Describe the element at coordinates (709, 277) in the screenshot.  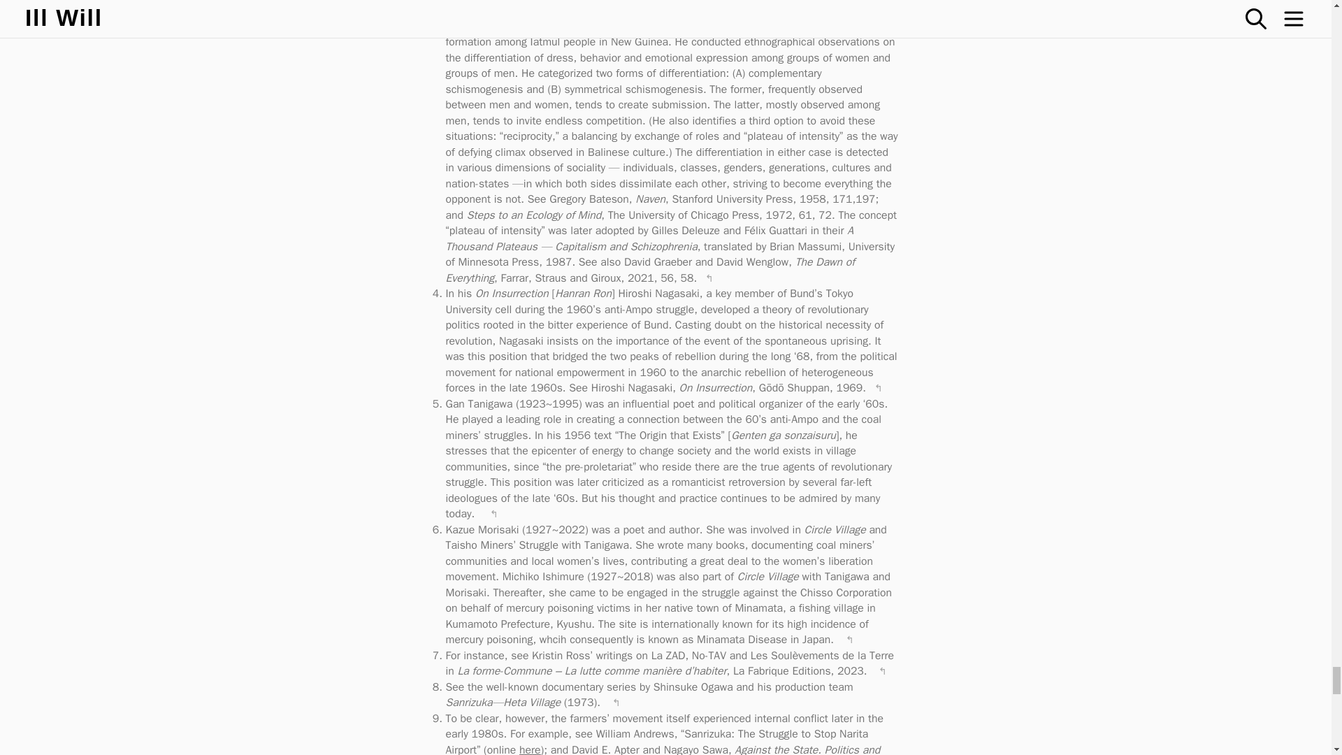
I see `Jump back to footnote 3 in the text` at that location.